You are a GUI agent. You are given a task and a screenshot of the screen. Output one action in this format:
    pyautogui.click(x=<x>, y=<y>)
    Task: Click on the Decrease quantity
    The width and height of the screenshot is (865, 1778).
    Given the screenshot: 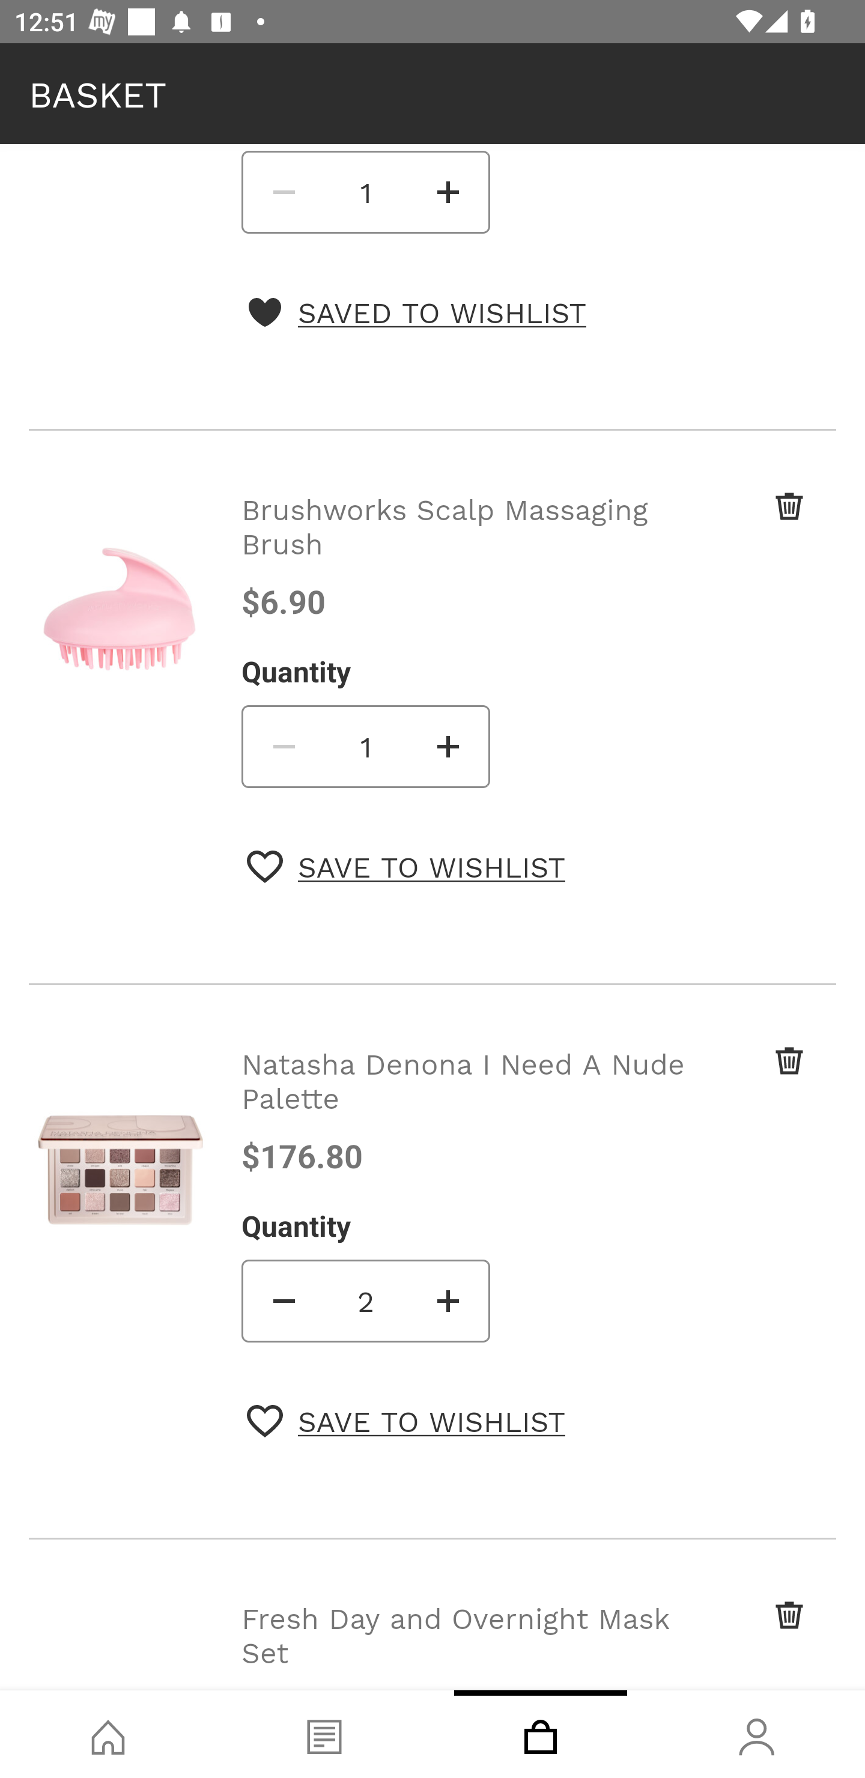 What is the action you would take?
    pyautogui.click(x=282, y=747)
    